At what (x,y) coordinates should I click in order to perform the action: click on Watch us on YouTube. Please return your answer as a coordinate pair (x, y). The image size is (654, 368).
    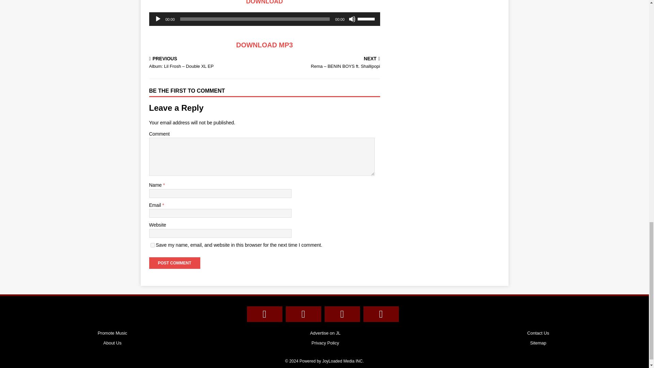
    Looking at the image, I should click on (380, 314).